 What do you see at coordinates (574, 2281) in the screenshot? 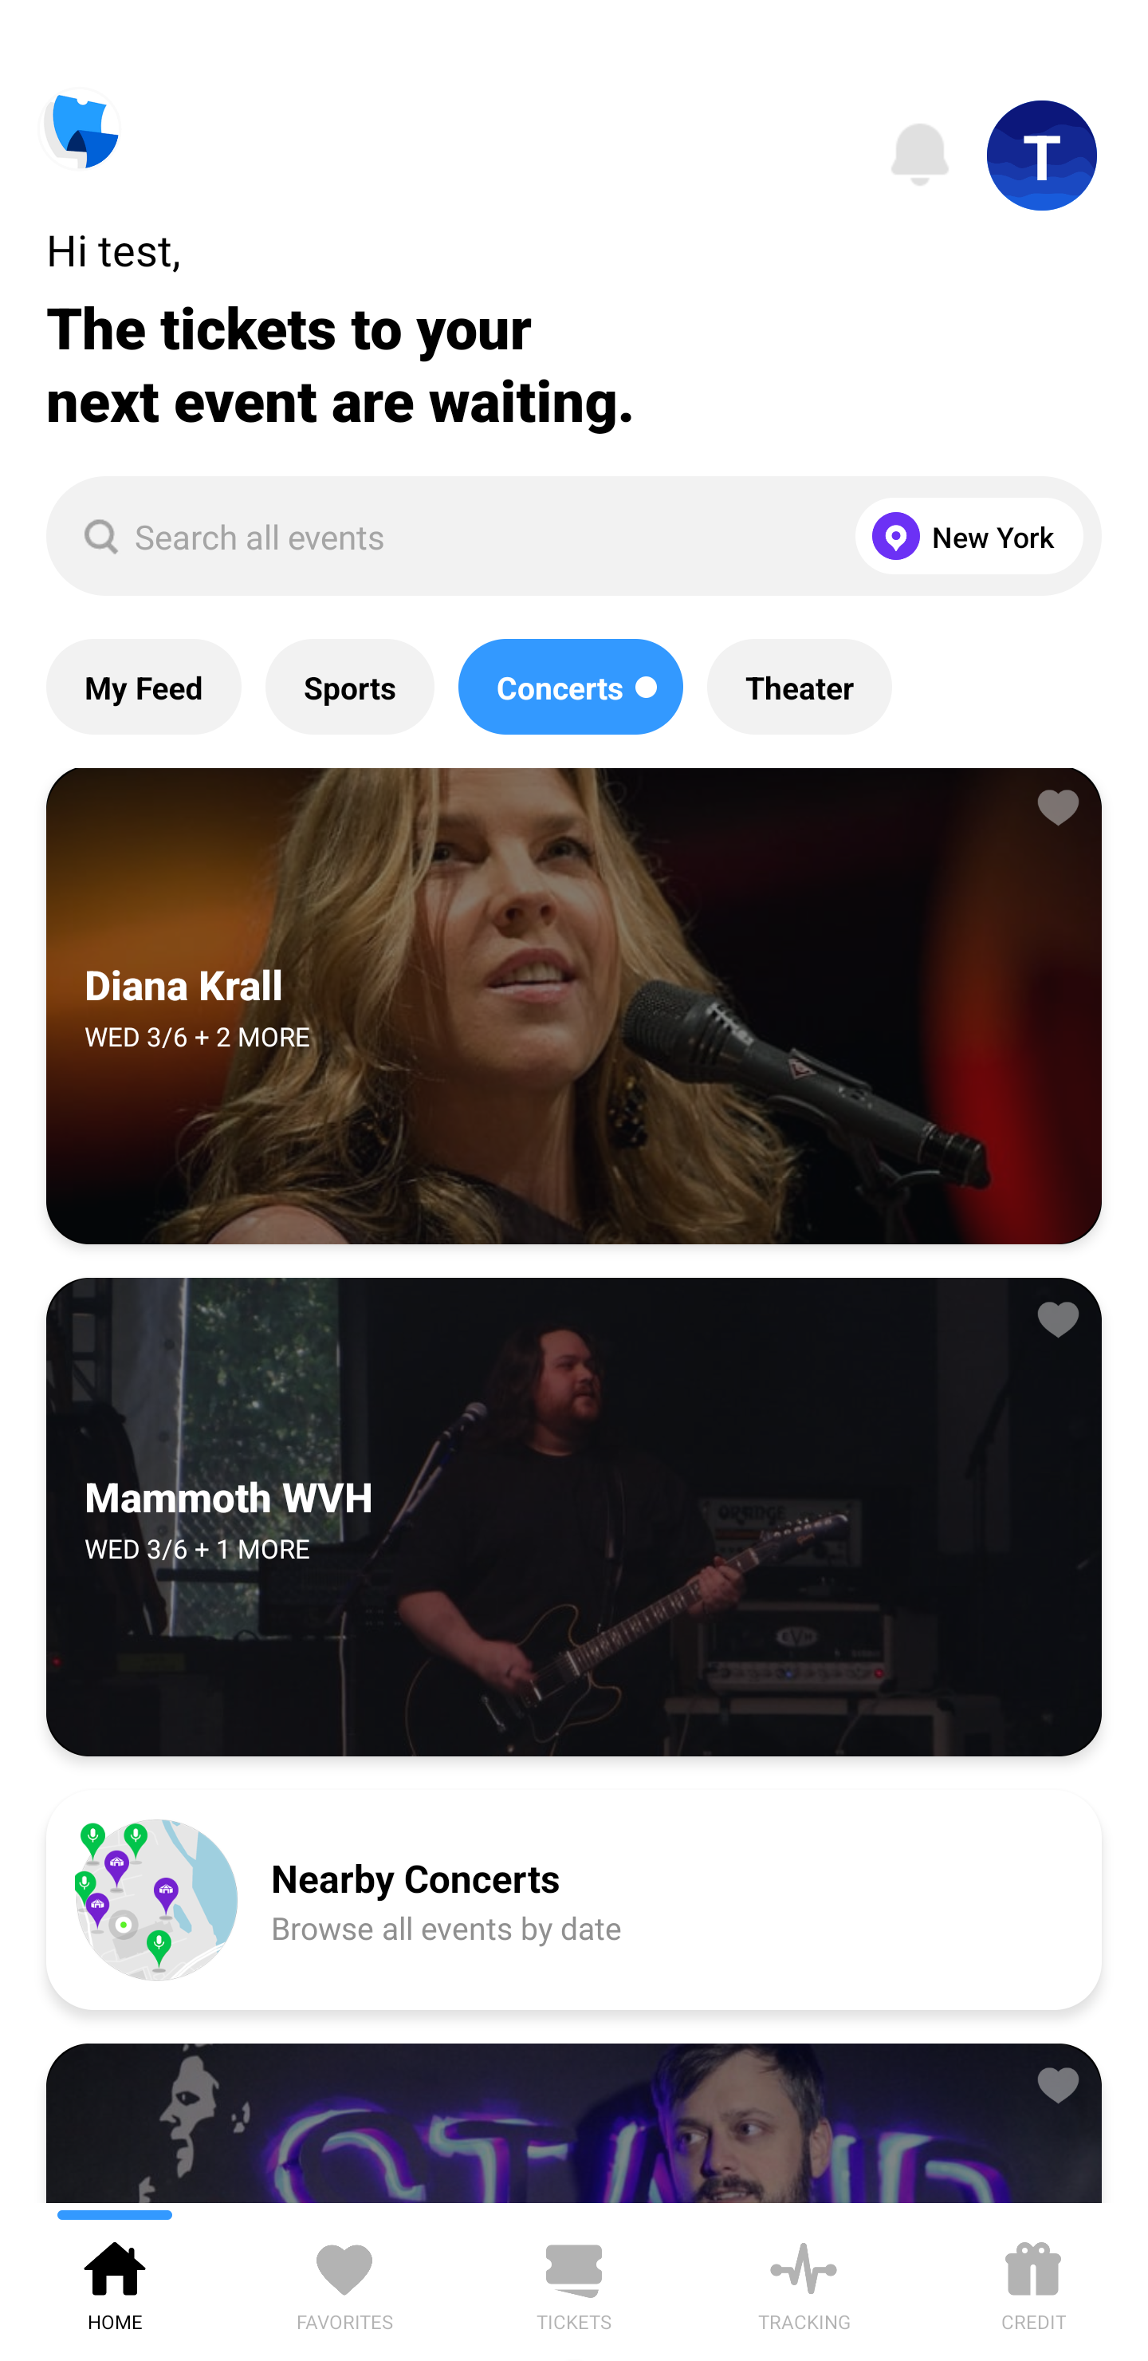
I see `TICKETS` at bounding box center [574, 2281].